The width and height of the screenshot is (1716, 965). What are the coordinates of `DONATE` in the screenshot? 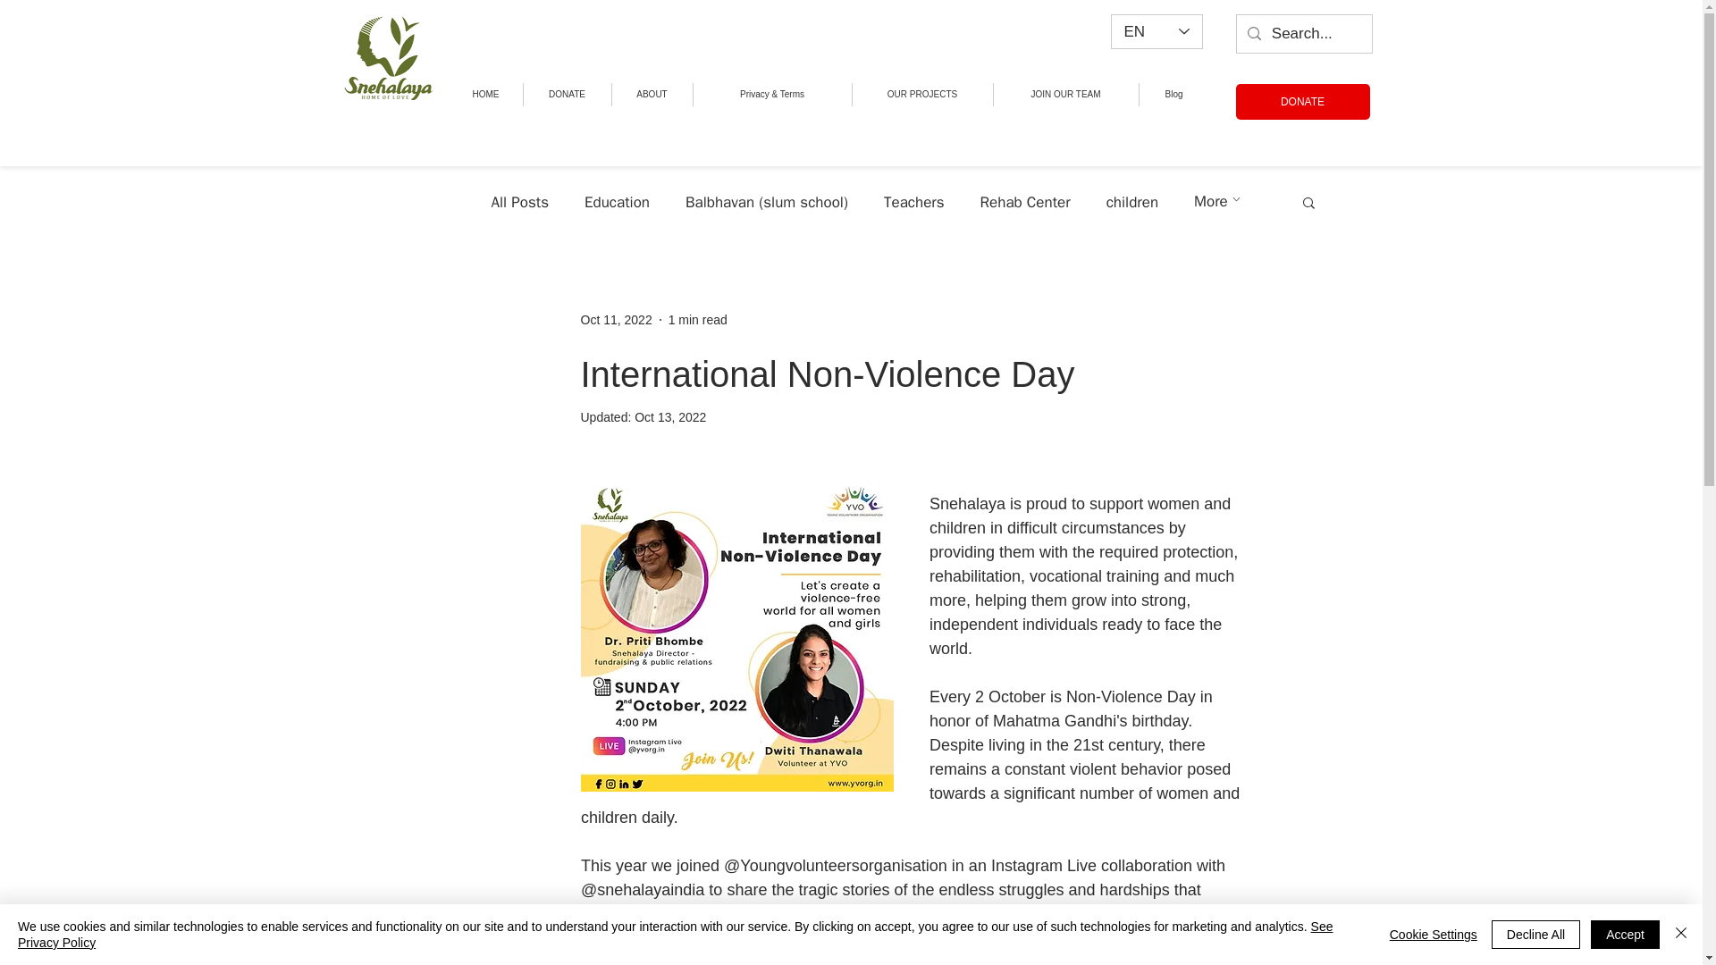 It's located at (1302, 101).